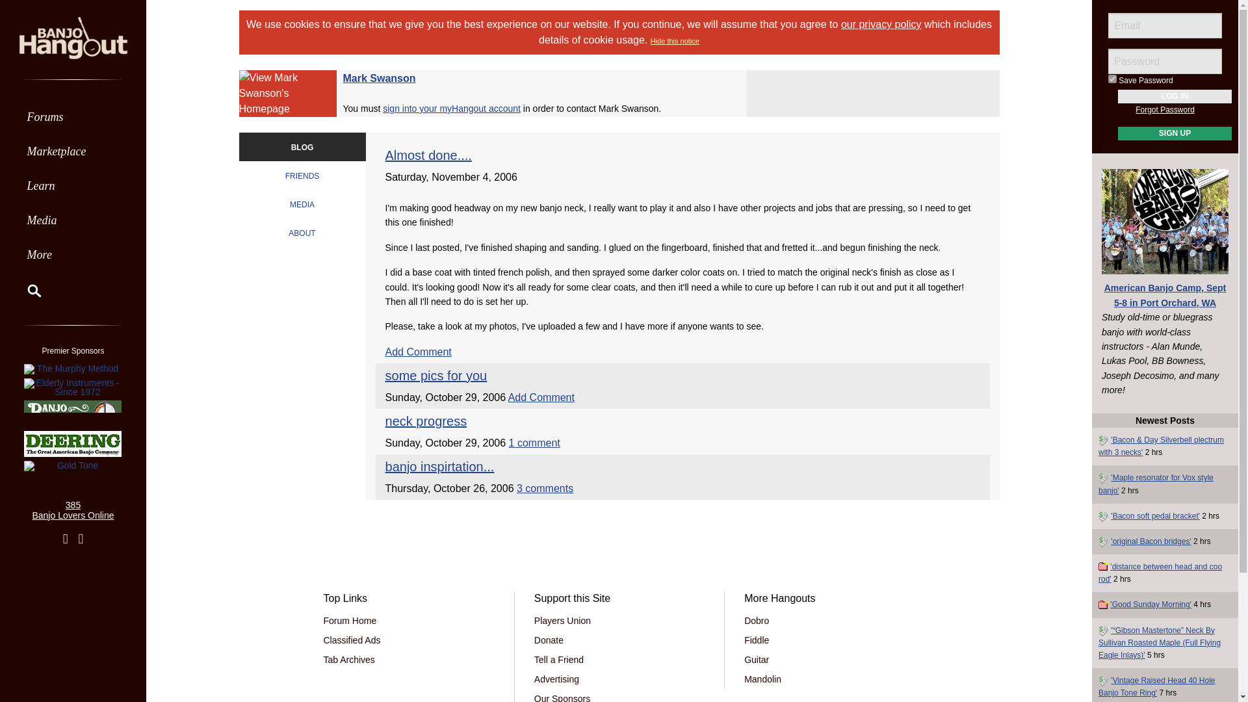 The image size is (1248, 702). Describe the element at coordinates (73, 36) in the screenshot. I see `Go to Home Page` at that location.